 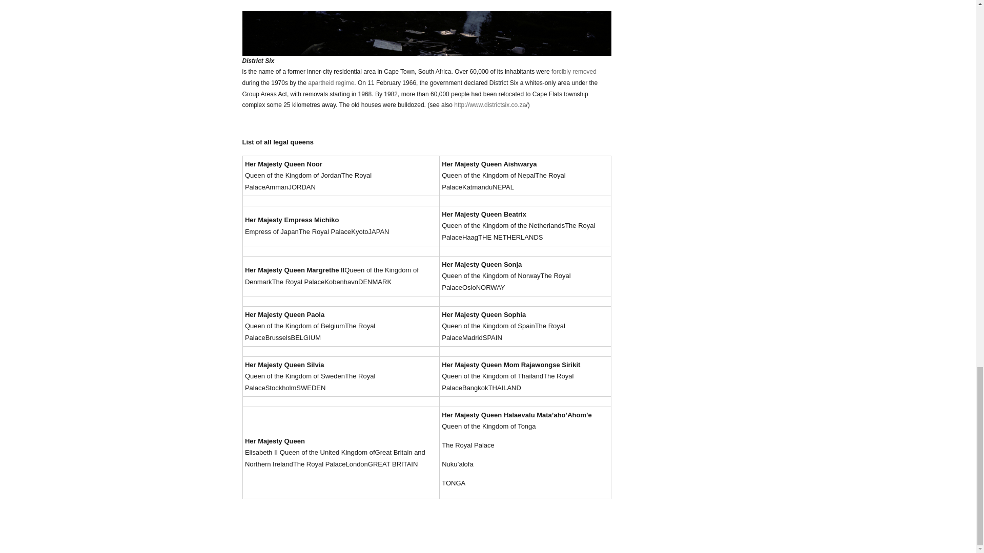 I want to click on South Africa under apartheid, so click(x=331, y=83).